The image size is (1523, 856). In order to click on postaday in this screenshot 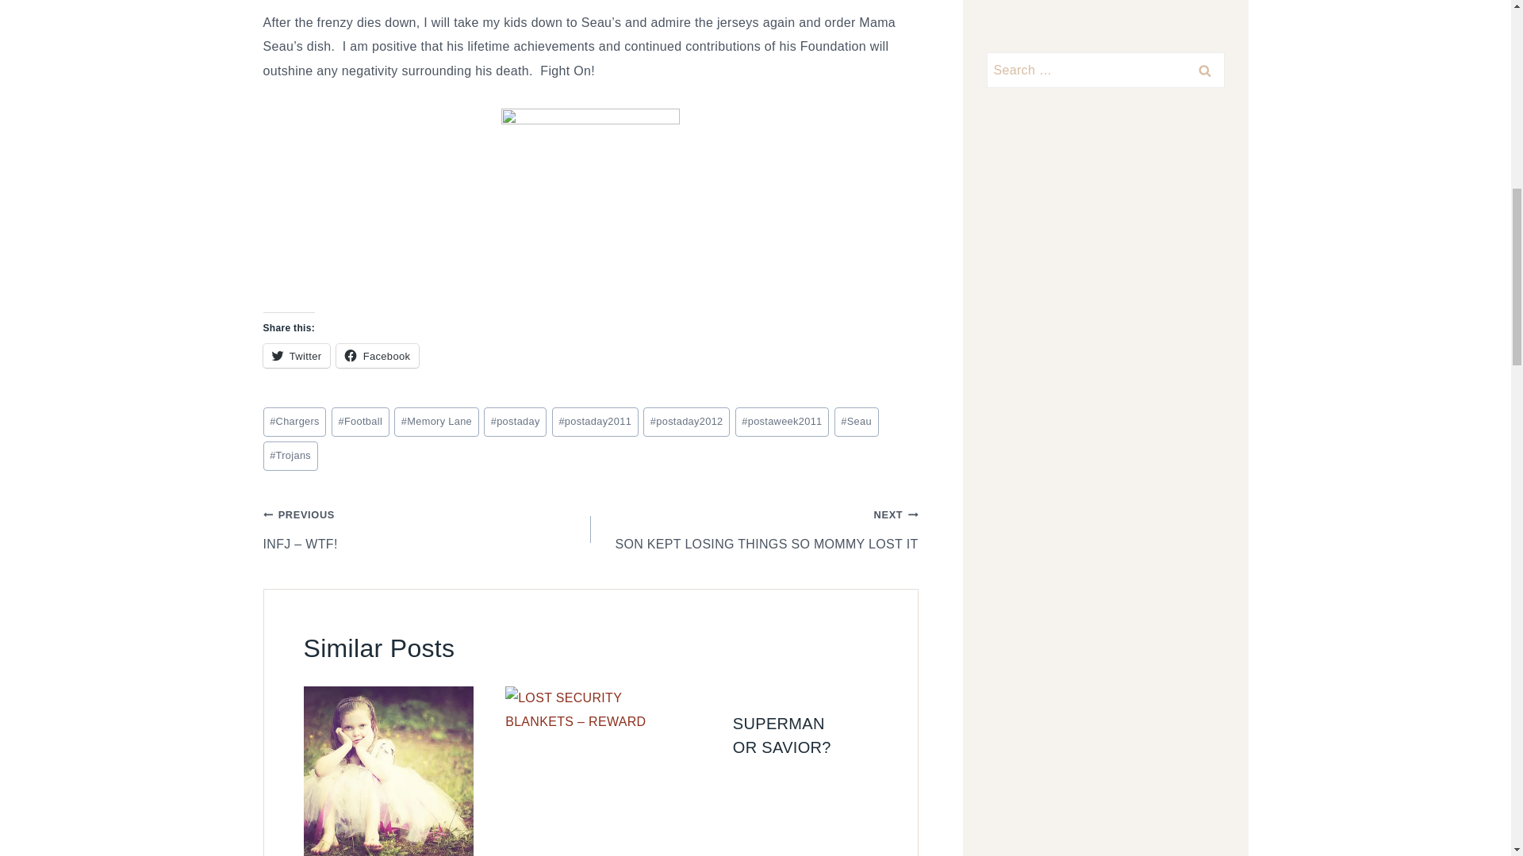, I will do `click(1204, 70)`.